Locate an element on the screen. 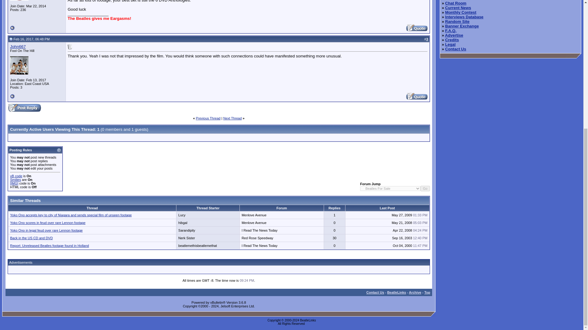  Bongo's Avatar is located at coordinates (19, 0).